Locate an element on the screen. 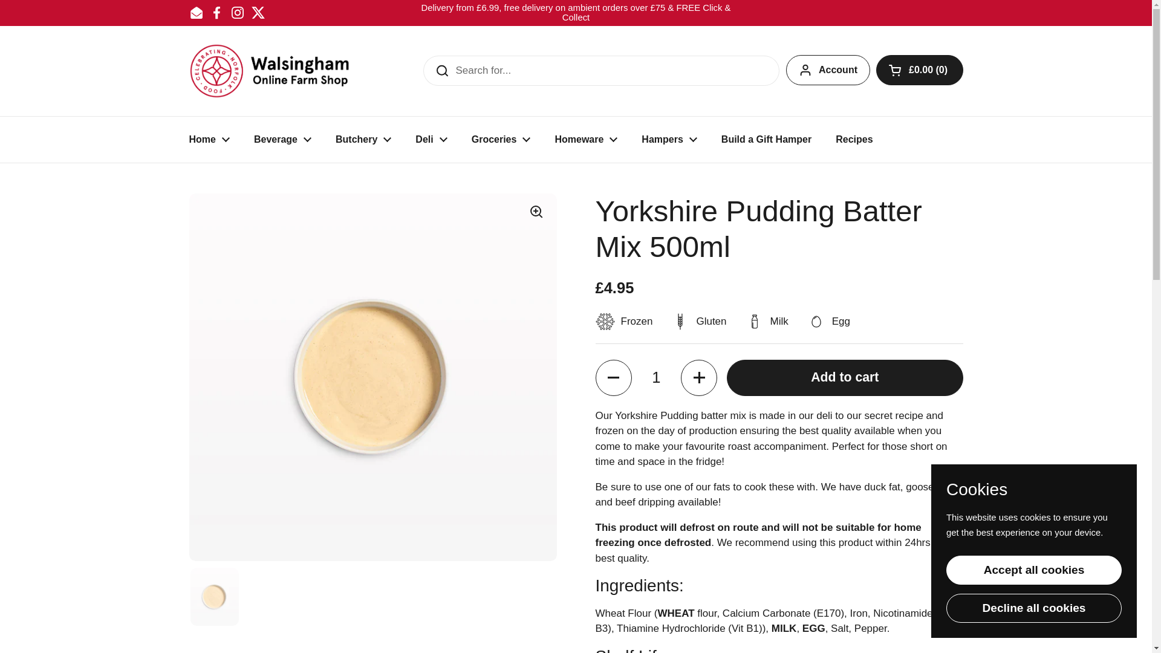 Image resolution: width=1161 pixels, height=653 pixels. Butchery is located at coordinates (363, 139).